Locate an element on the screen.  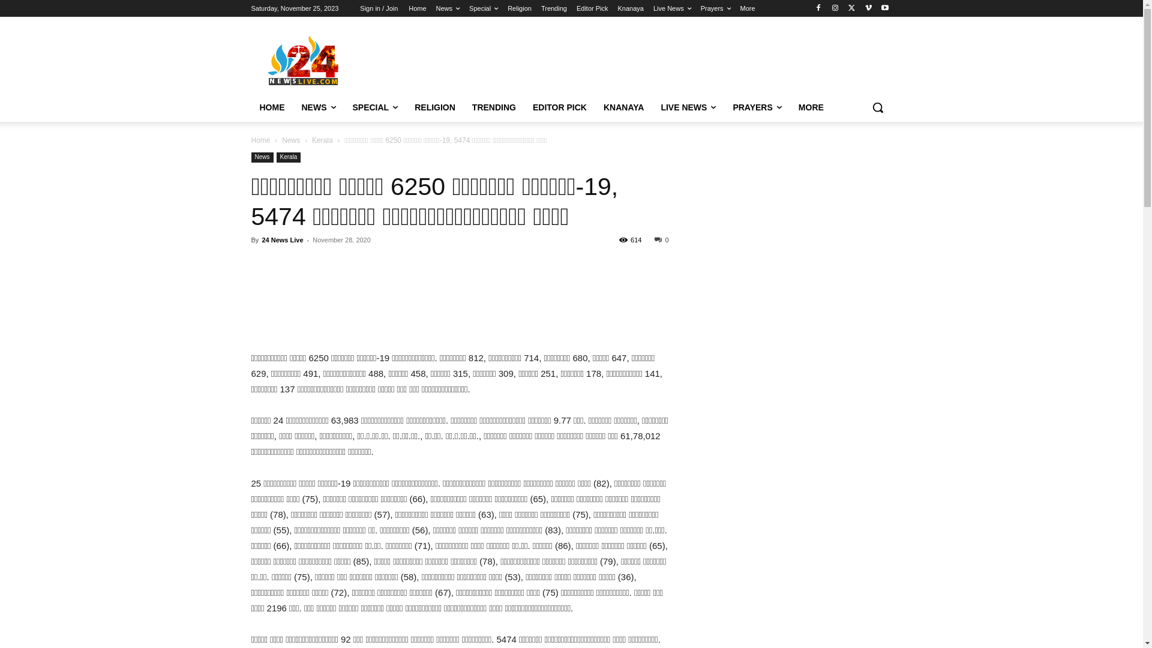
Sign in / Join is located at coordinates (379, 8).